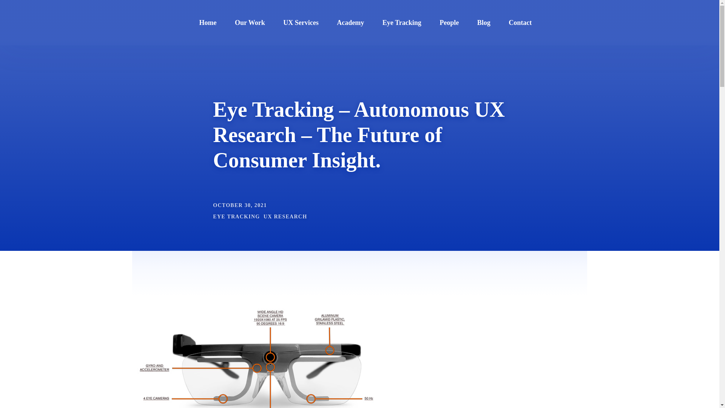 The width and height of the screenshot is (725, 408). I want to click on People, so click(449, 23).